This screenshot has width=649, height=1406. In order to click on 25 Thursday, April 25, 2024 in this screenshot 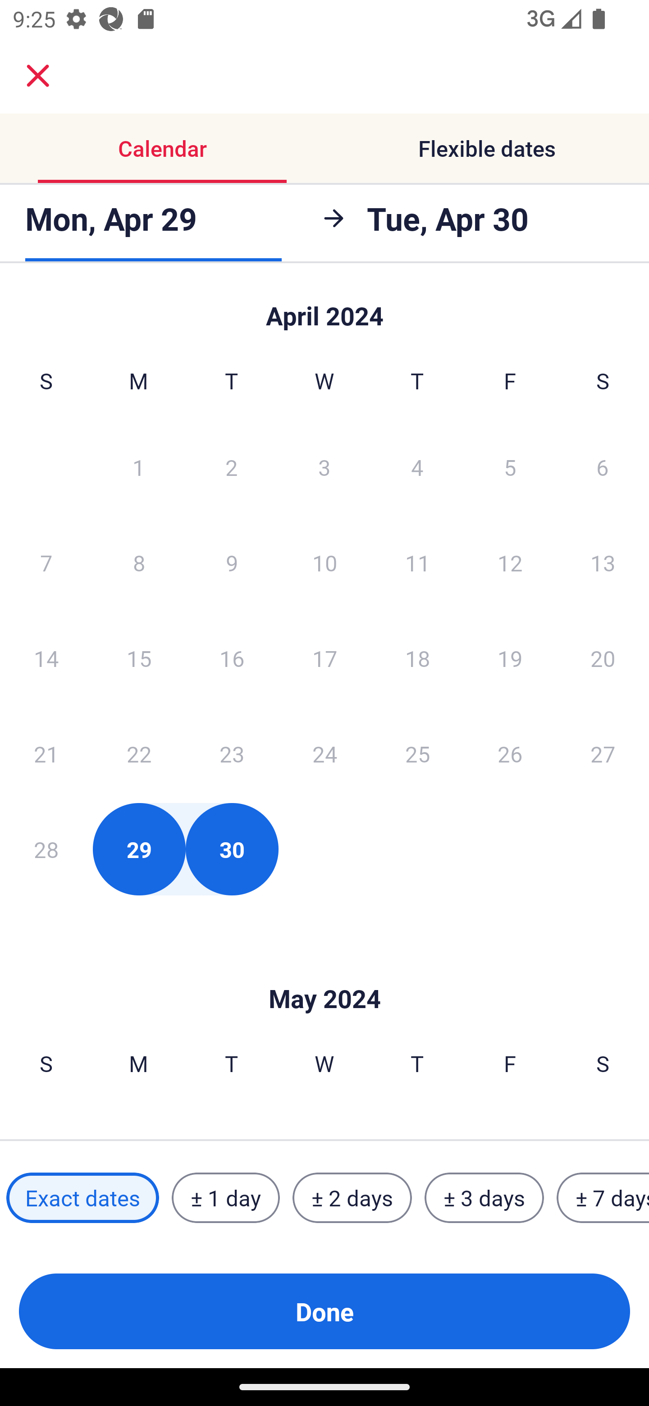, I will do `click(417, 753)`.